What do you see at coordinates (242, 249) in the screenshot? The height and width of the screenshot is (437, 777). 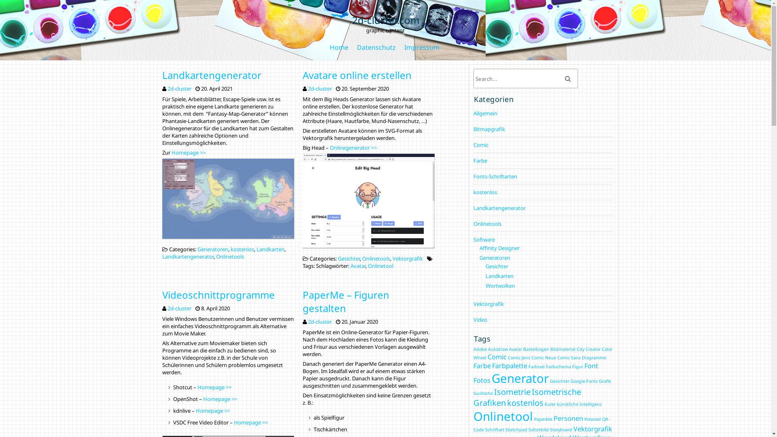 I see `kostenlos` at bounding box center [242, 249].